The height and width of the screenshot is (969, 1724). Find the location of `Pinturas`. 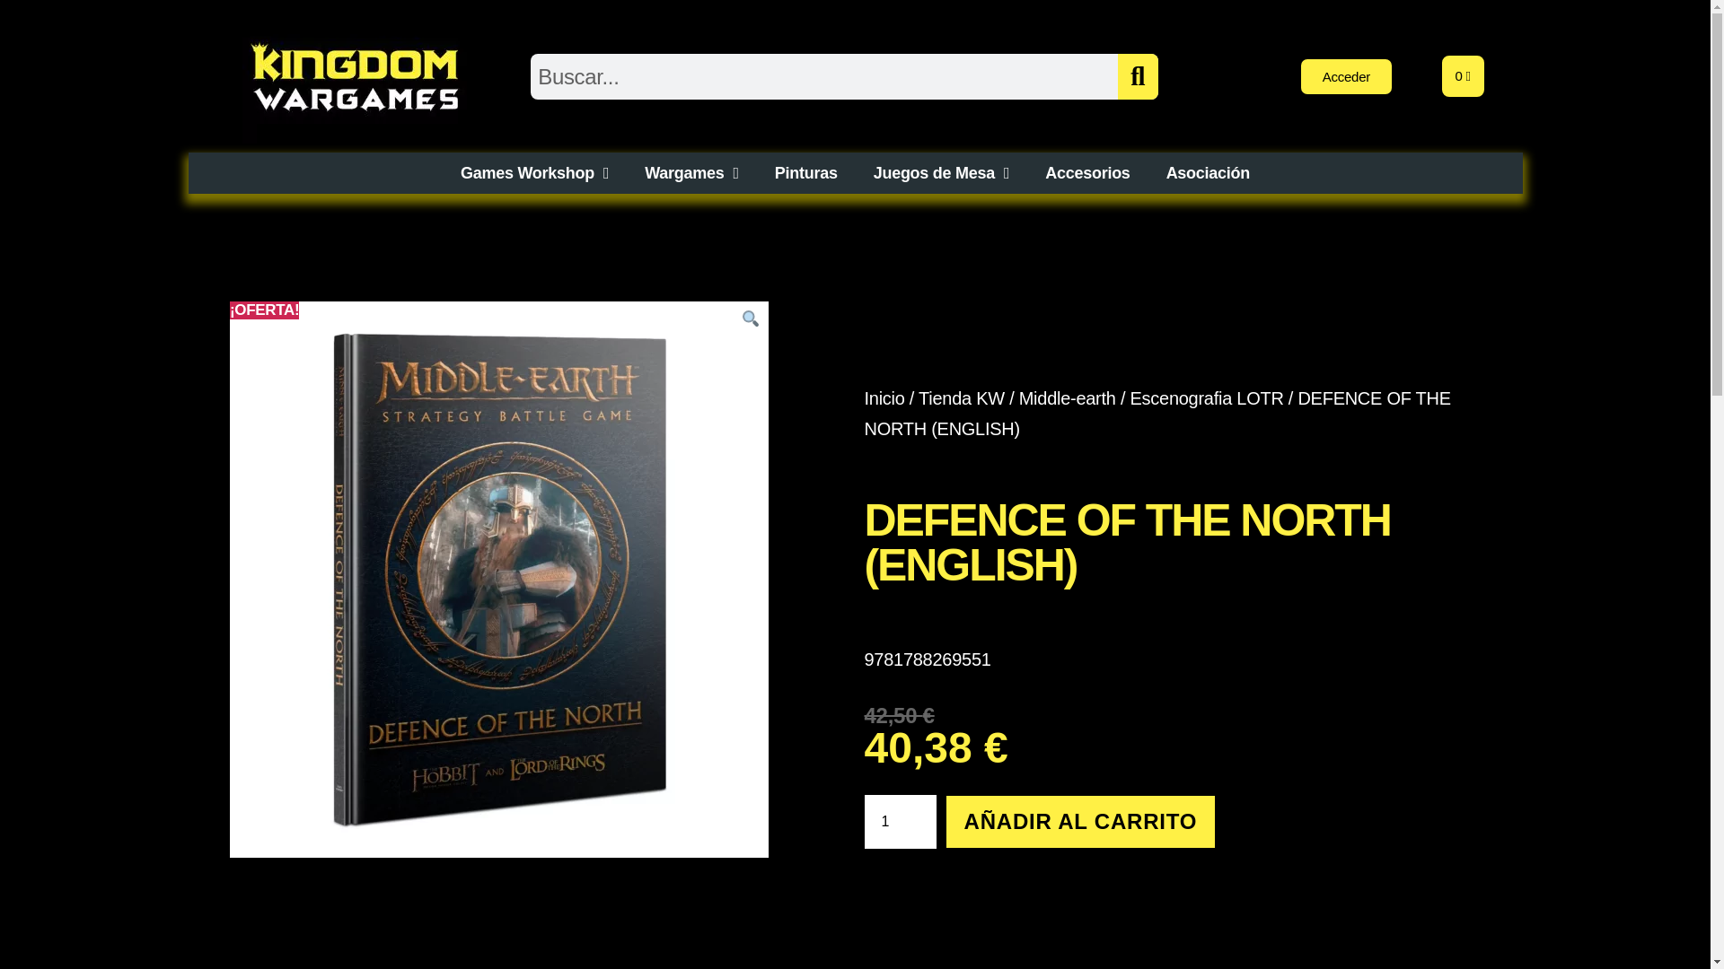

Pinturas is located at coordinates (805, 172).